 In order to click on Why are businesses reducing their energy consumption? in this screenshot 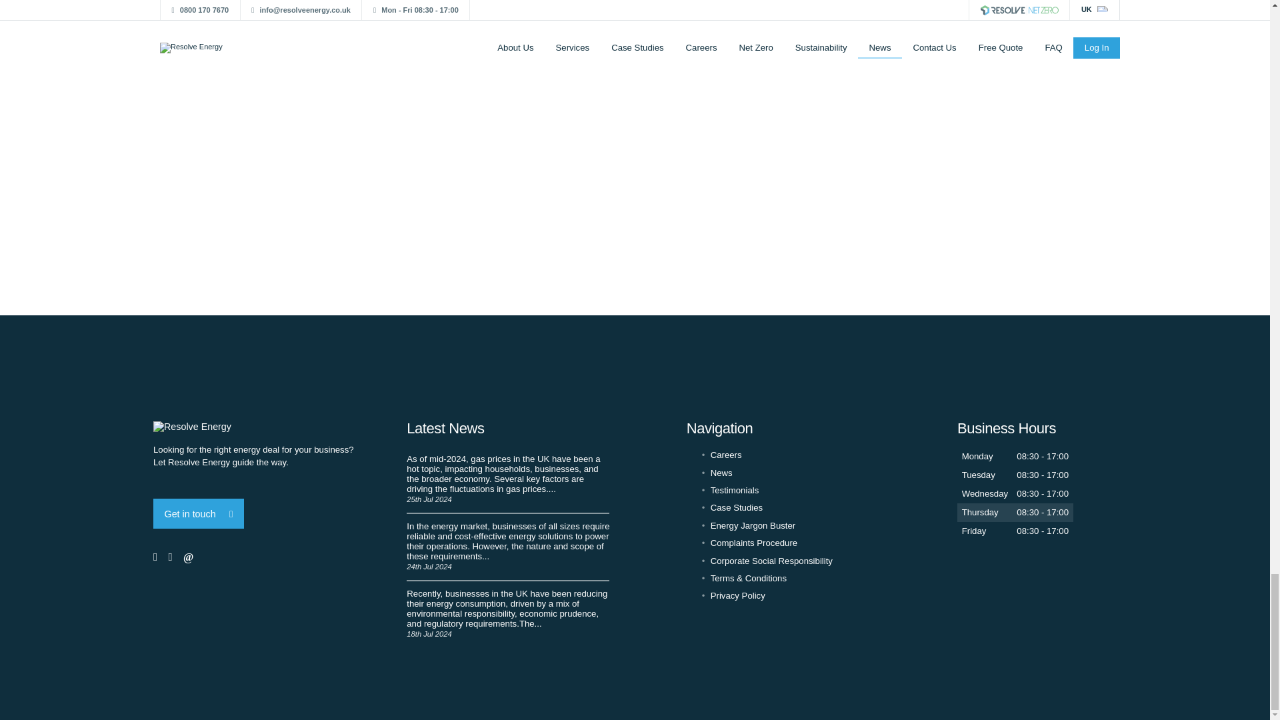, I will do `click(508, 611)`.